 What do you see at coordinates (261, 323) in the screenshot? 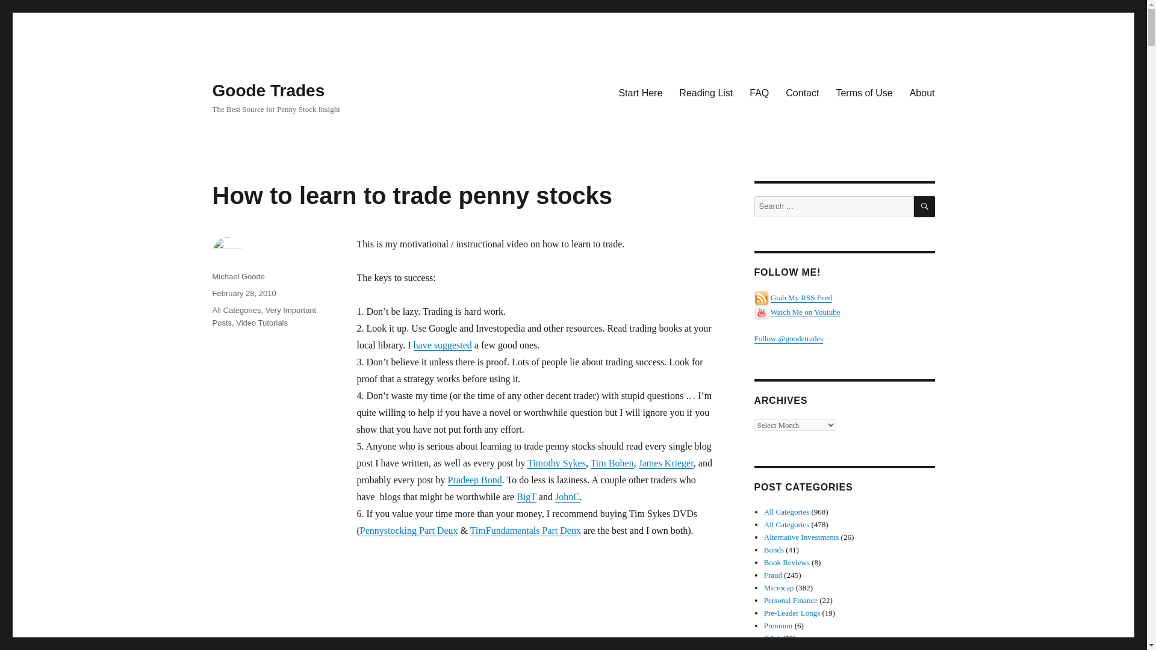
I see `Video Tutorials` at bounding box center [261, 323].